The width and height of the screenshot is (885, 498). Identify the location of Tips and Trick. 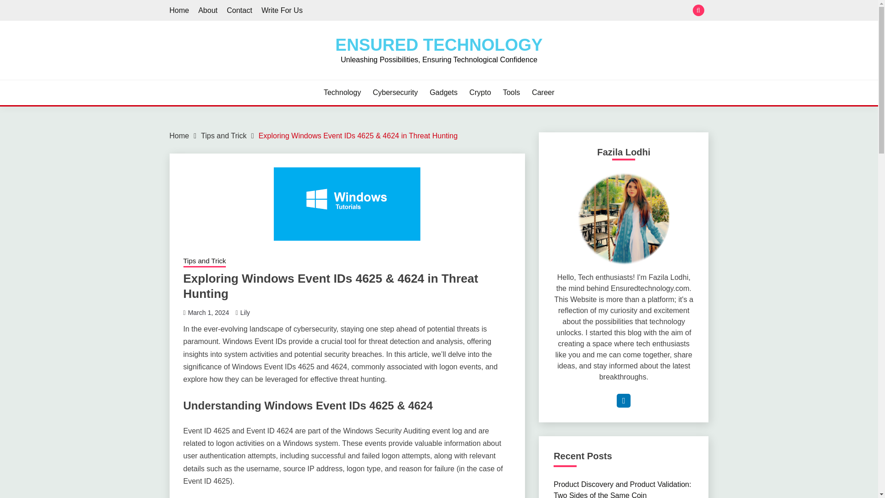
(224, 136).